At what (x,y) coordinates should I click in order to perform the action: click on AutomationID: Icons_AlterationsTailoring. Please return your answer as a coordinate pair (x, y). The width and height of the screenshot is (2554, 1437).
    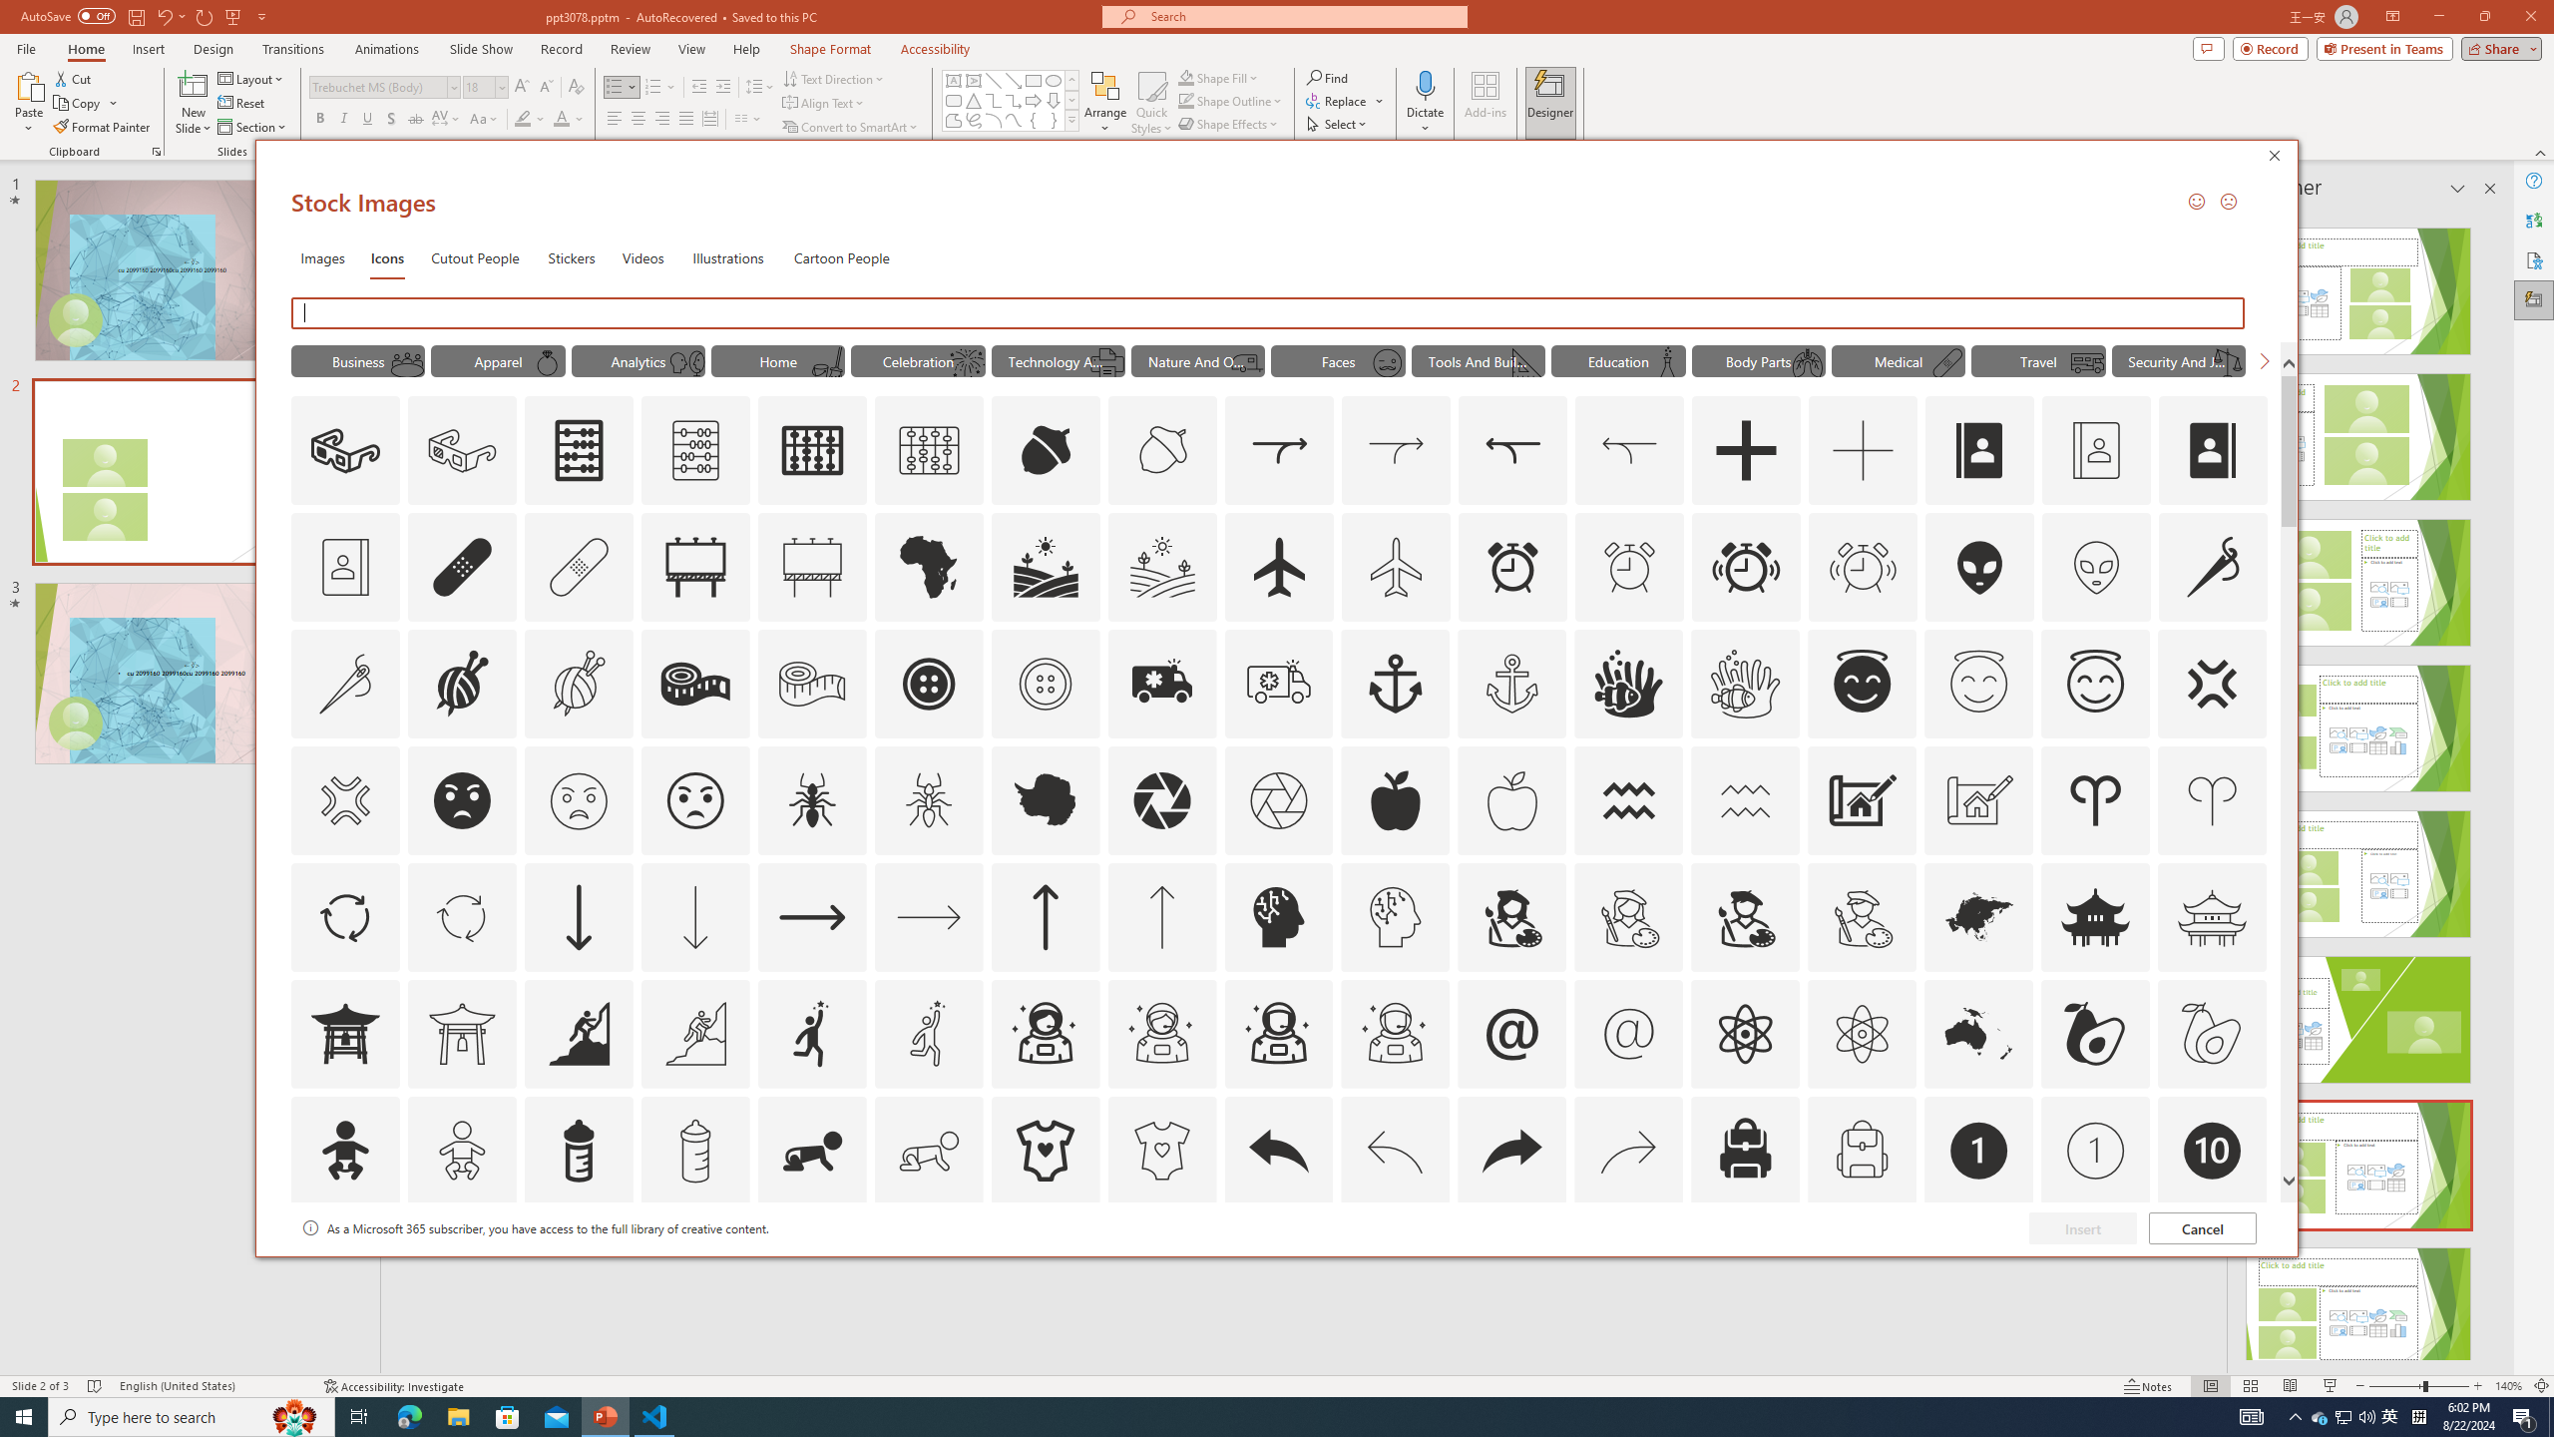
    Looking at the image, I should click on (2214, 567).